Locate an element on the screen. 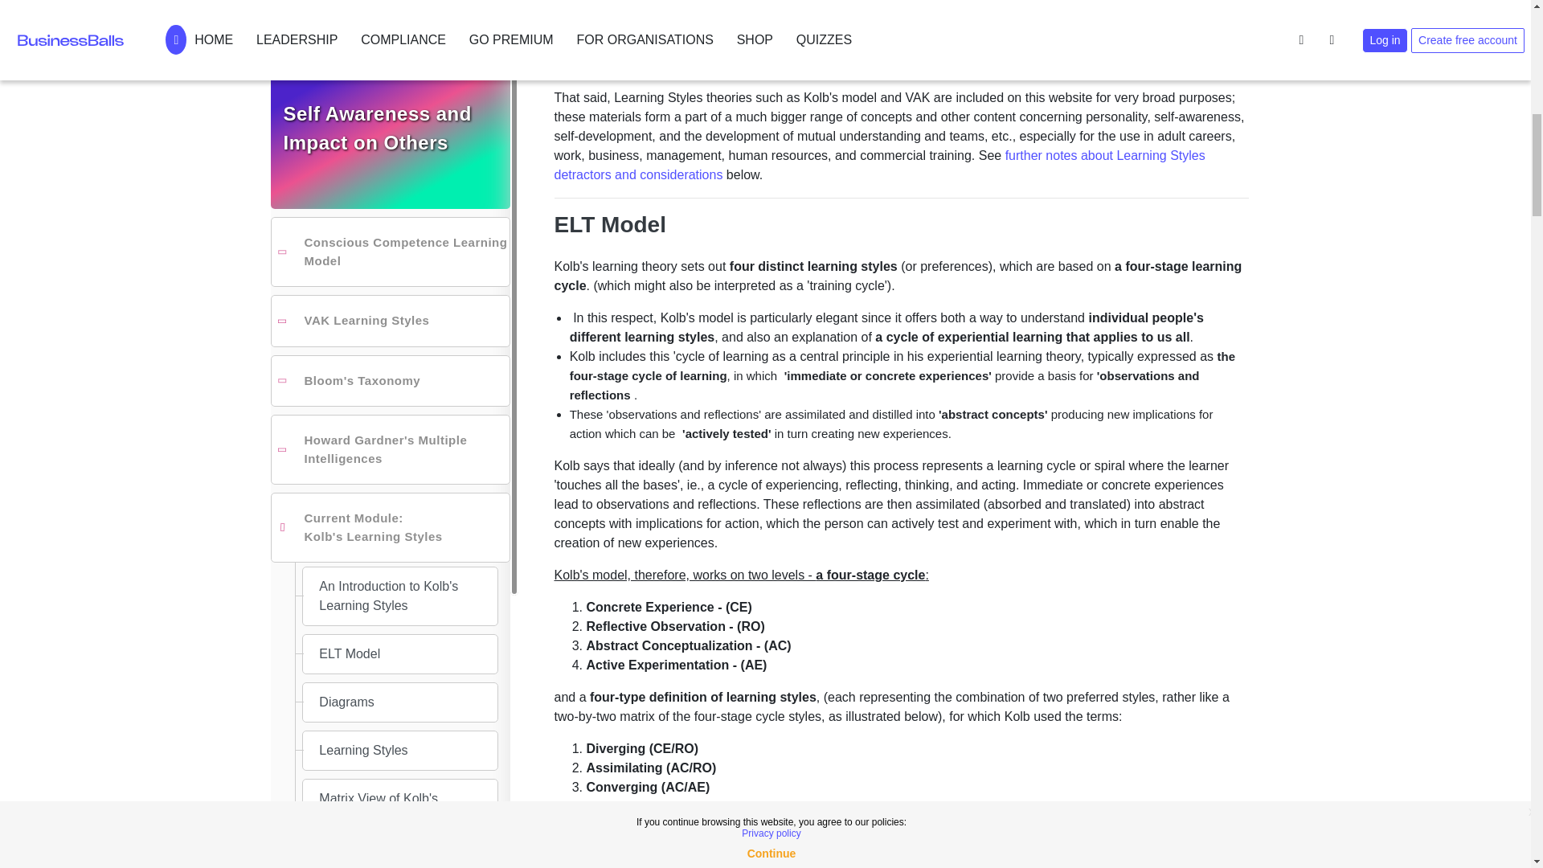 The height and width of the screenshot is (868, 1543). Honey and Mumford's Learning Styles is located at coordinates (398, 424).